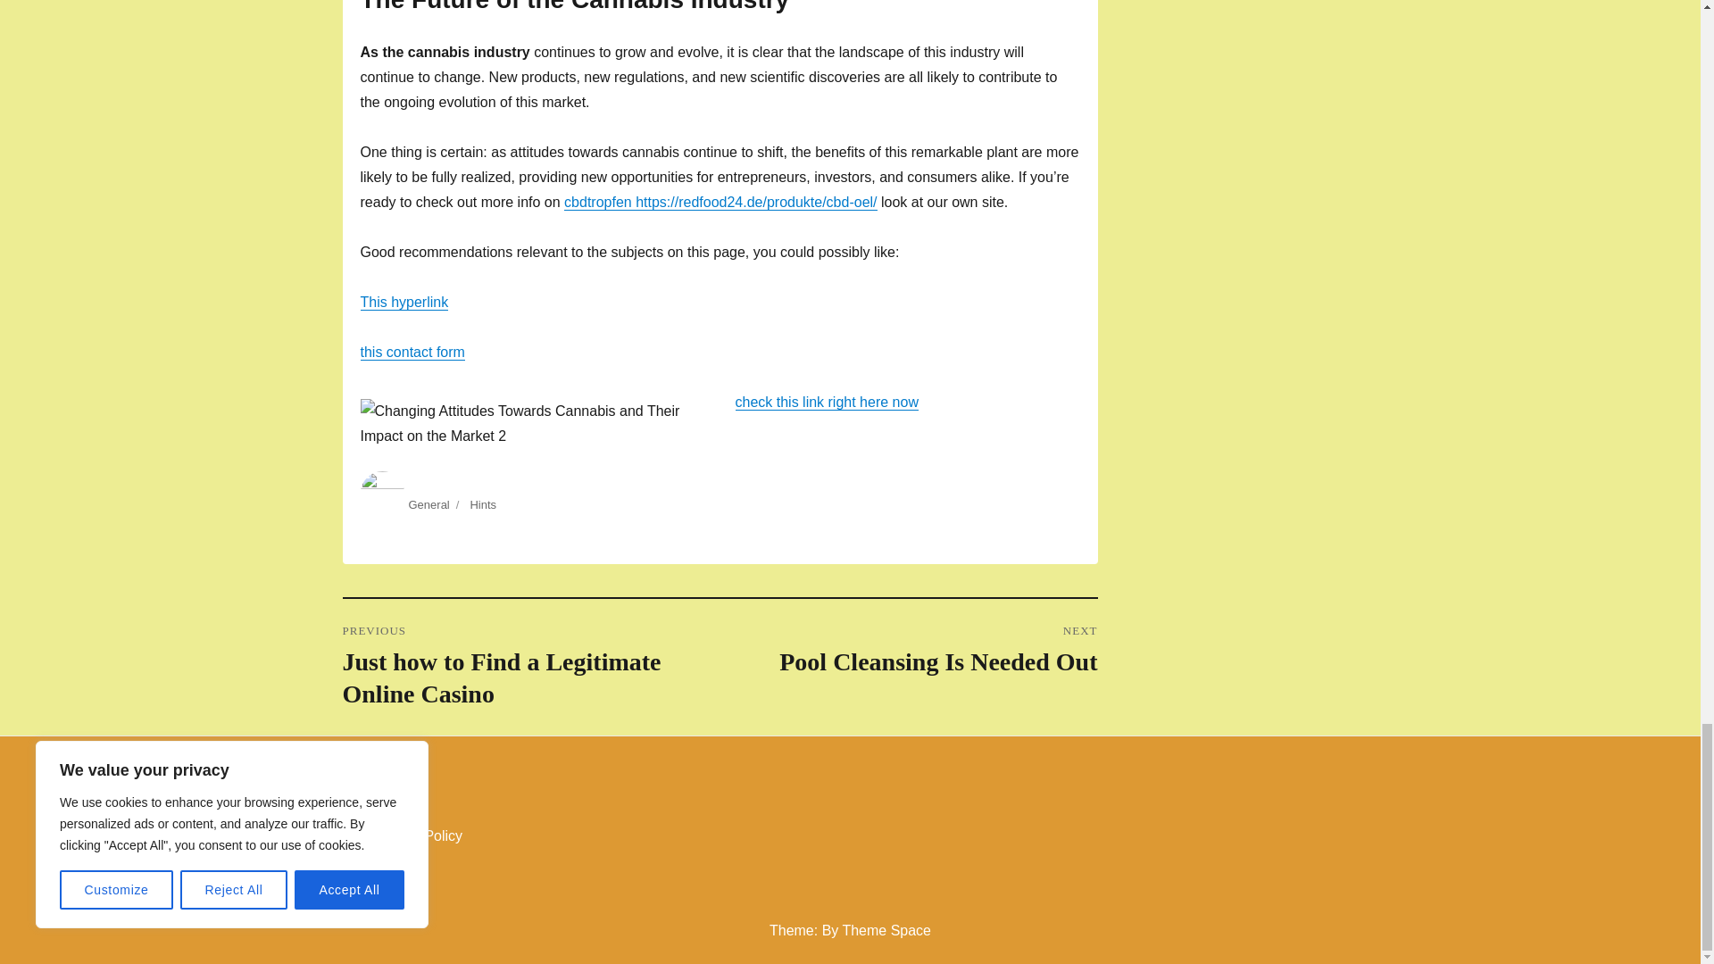  What do you see at coordinates (483, 505) in the screenshot?
I see `Hints` at bounding box center [483, 505].